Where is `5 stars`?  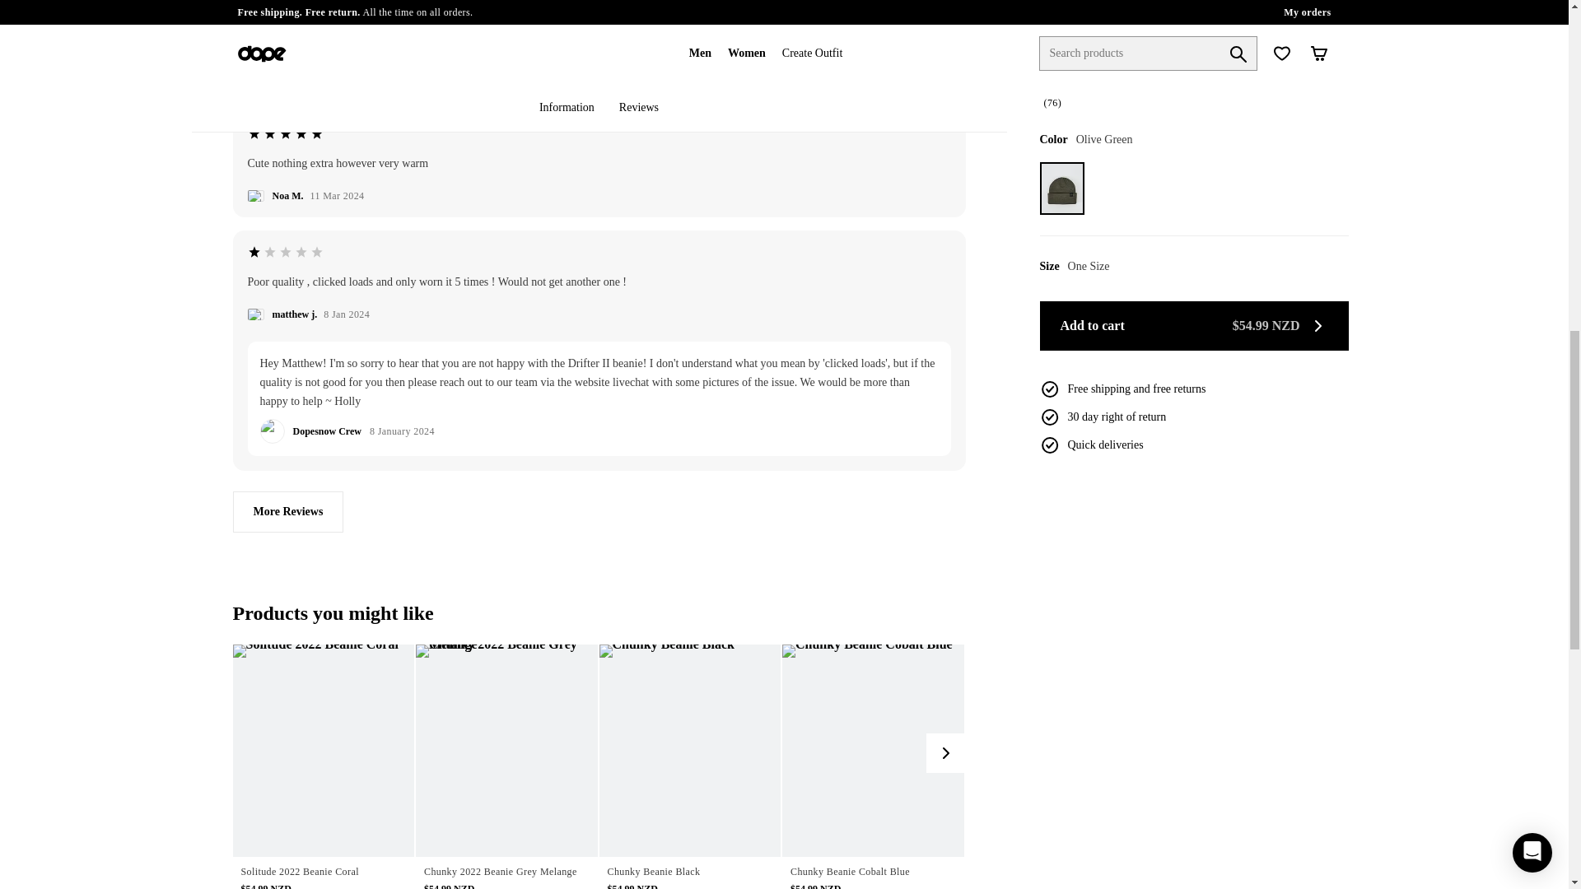
5 stars is located at coordinates (284, 133).